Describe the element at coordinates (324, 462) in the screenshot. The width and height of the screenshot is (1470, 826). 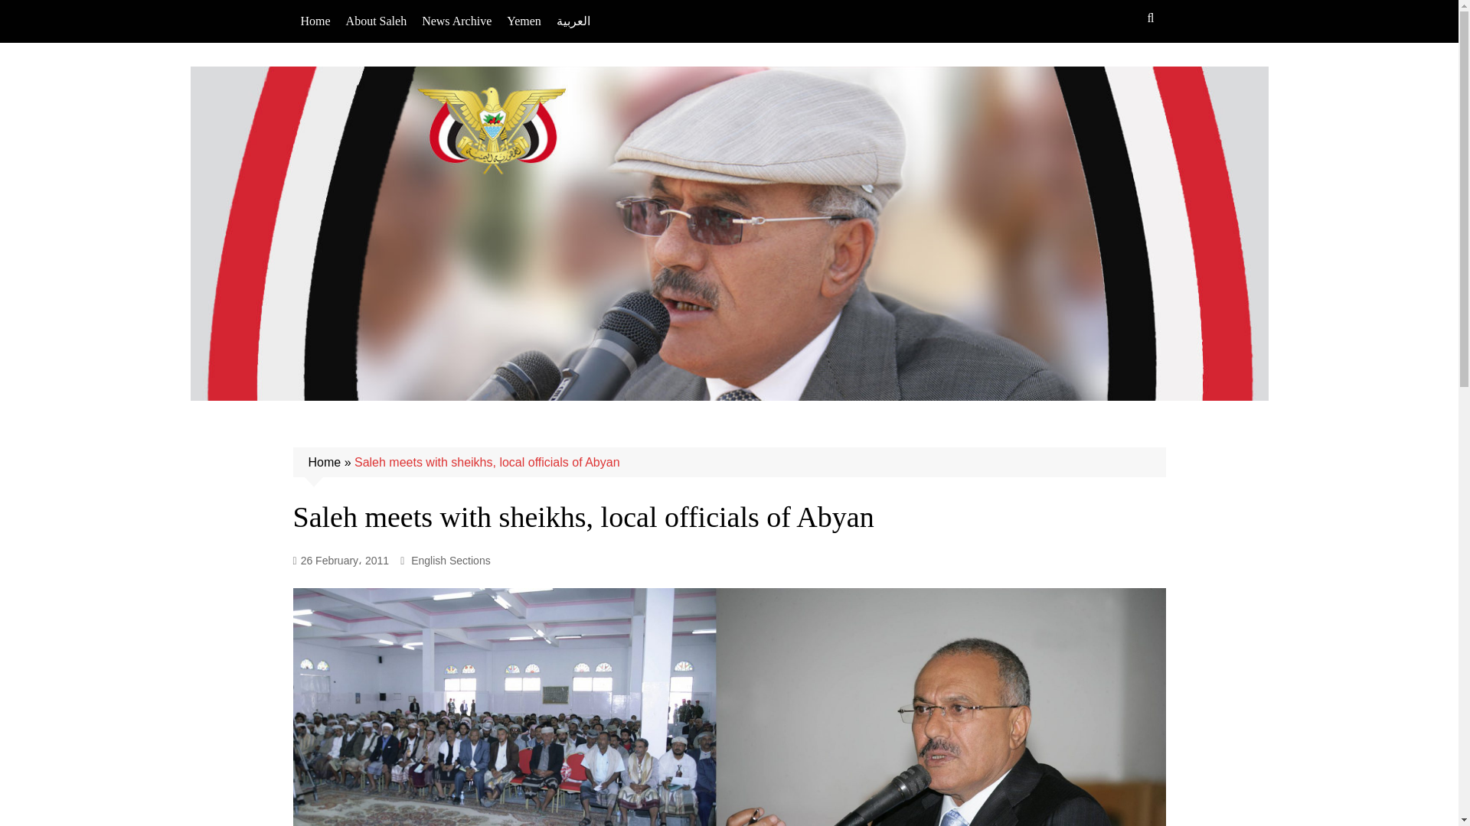
I see `Home` at that location.